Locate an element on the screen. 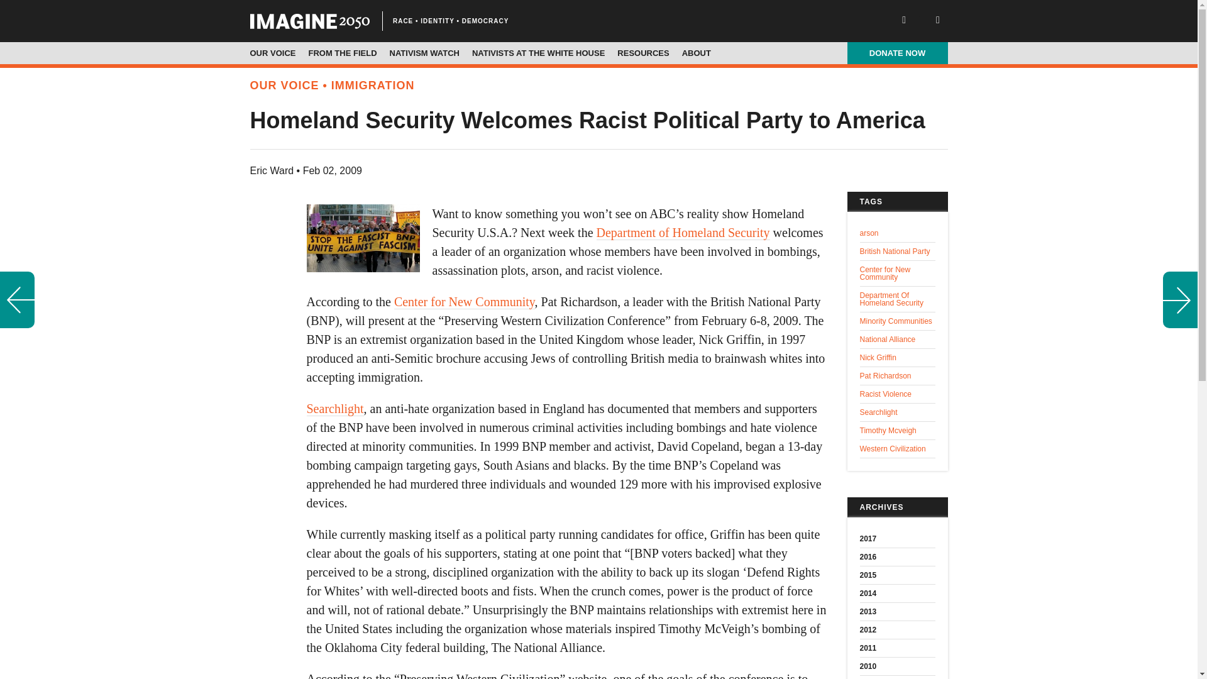 Image resolution: width=1207 pixels, height=679 pixels. arson is located at coordinates (898, 233).